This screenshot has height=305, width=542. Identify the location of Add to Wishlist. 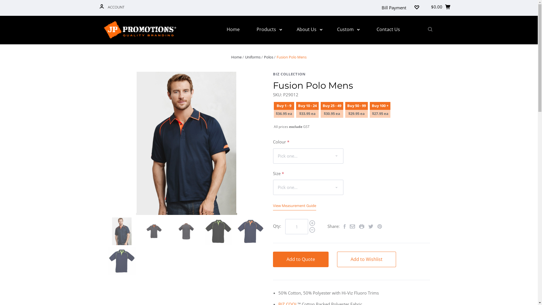
(366, 259).